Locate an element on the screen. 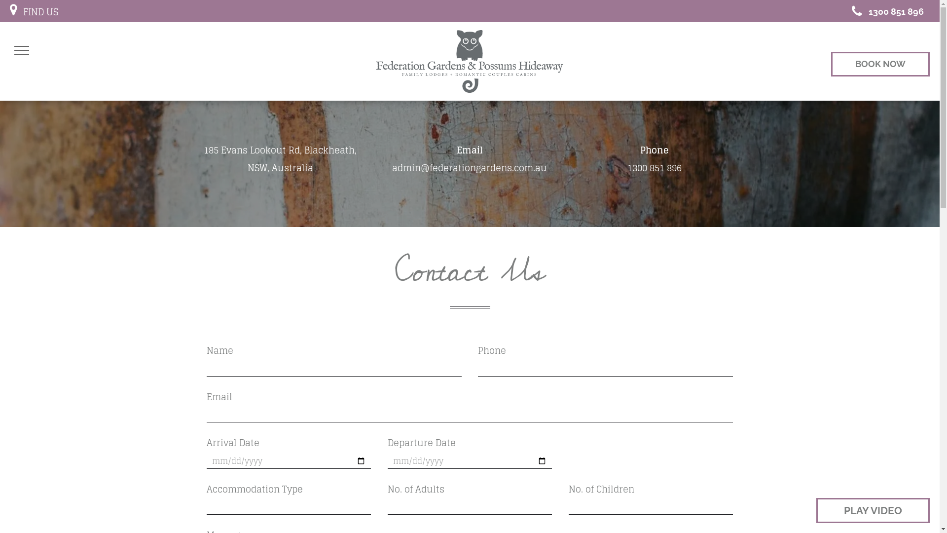 The width and height of the screenshot is (947, 533). BOOK NOW is located at coordinates (880, 64).